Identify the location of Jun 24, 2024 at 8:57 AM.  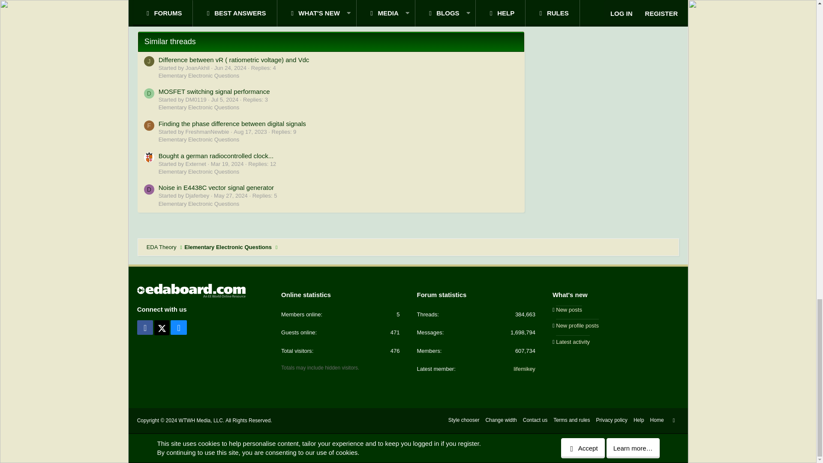
(230, 68).